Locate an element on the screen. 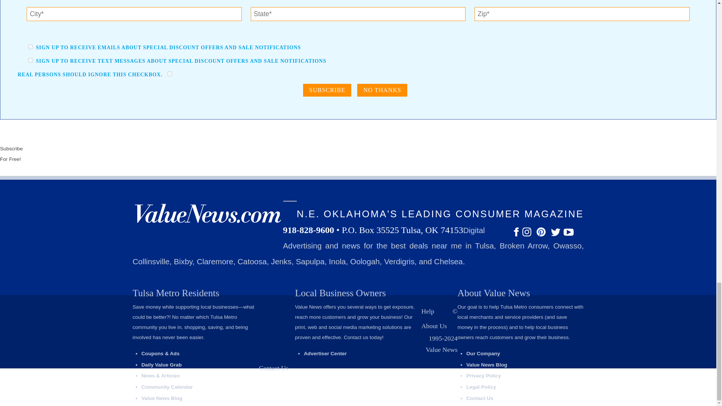 This screenshot has height=406, width=722. No Thanks is located at coordinates (382, 90).